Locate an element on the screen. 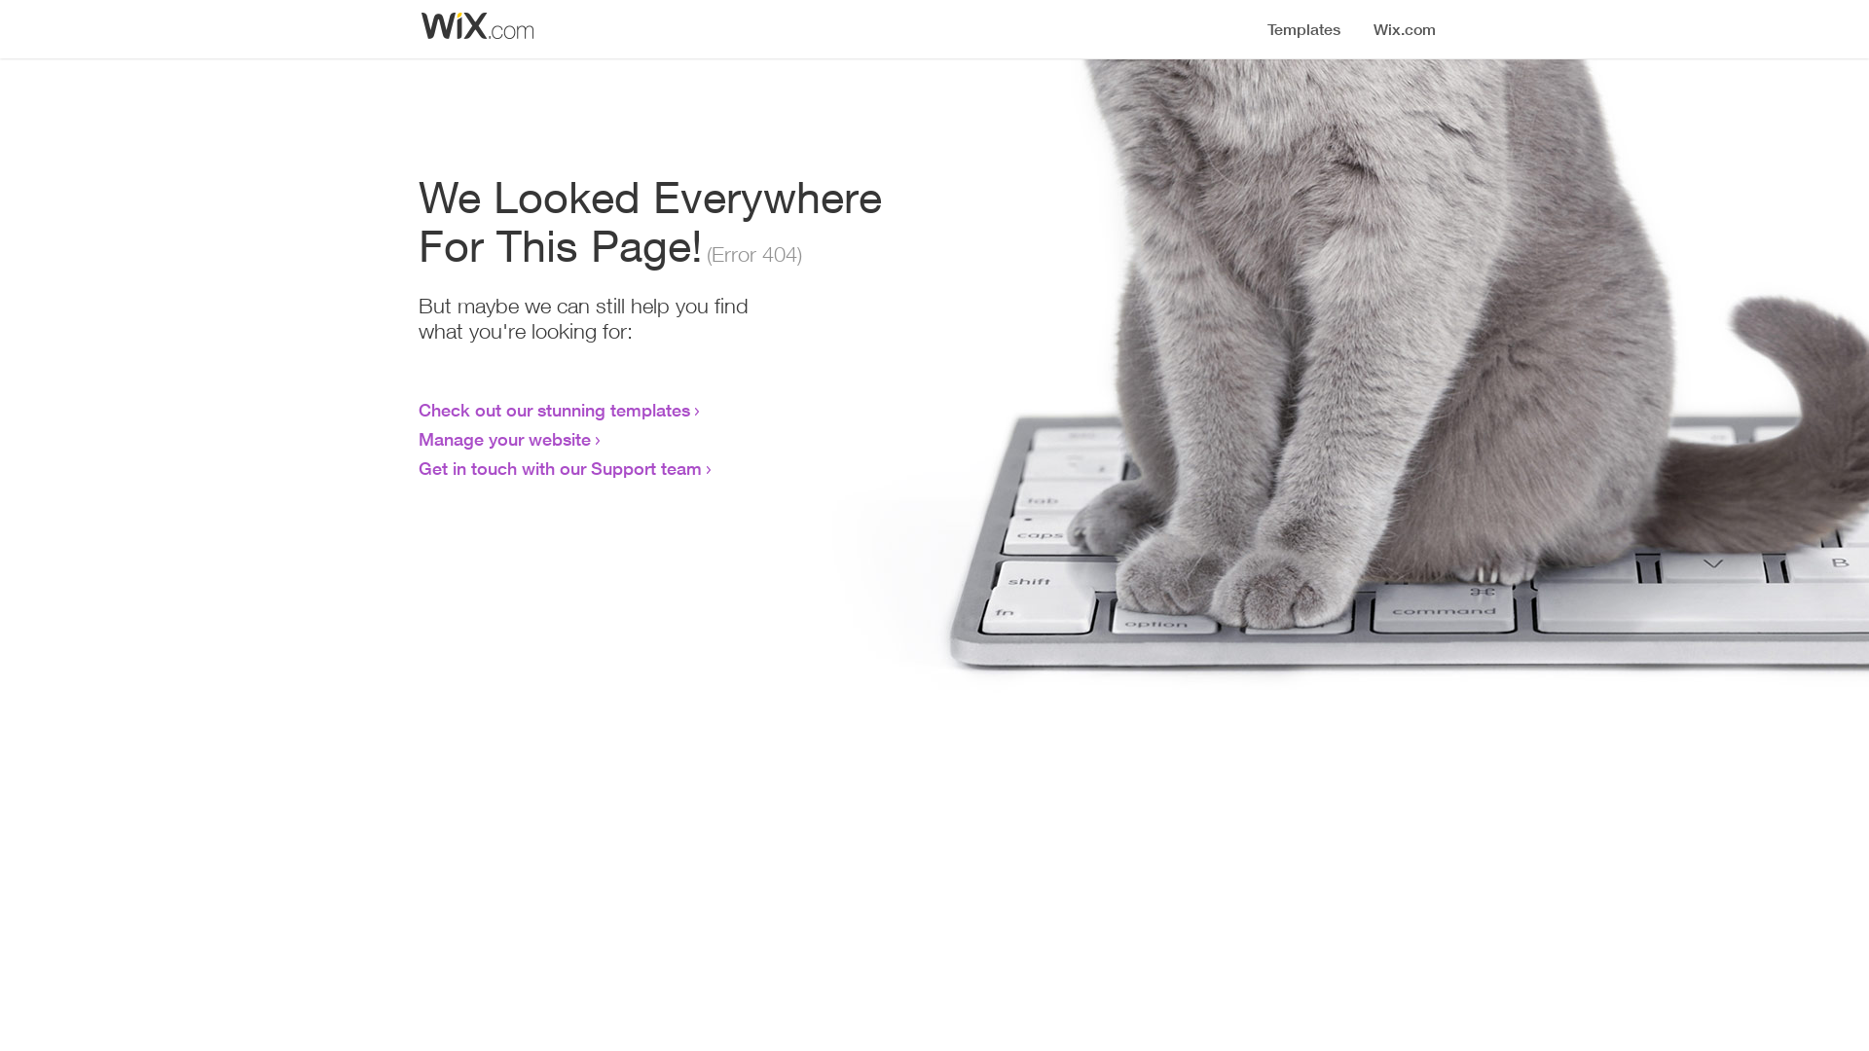  Check out our stunning templates is located at coordinates (555, 410).